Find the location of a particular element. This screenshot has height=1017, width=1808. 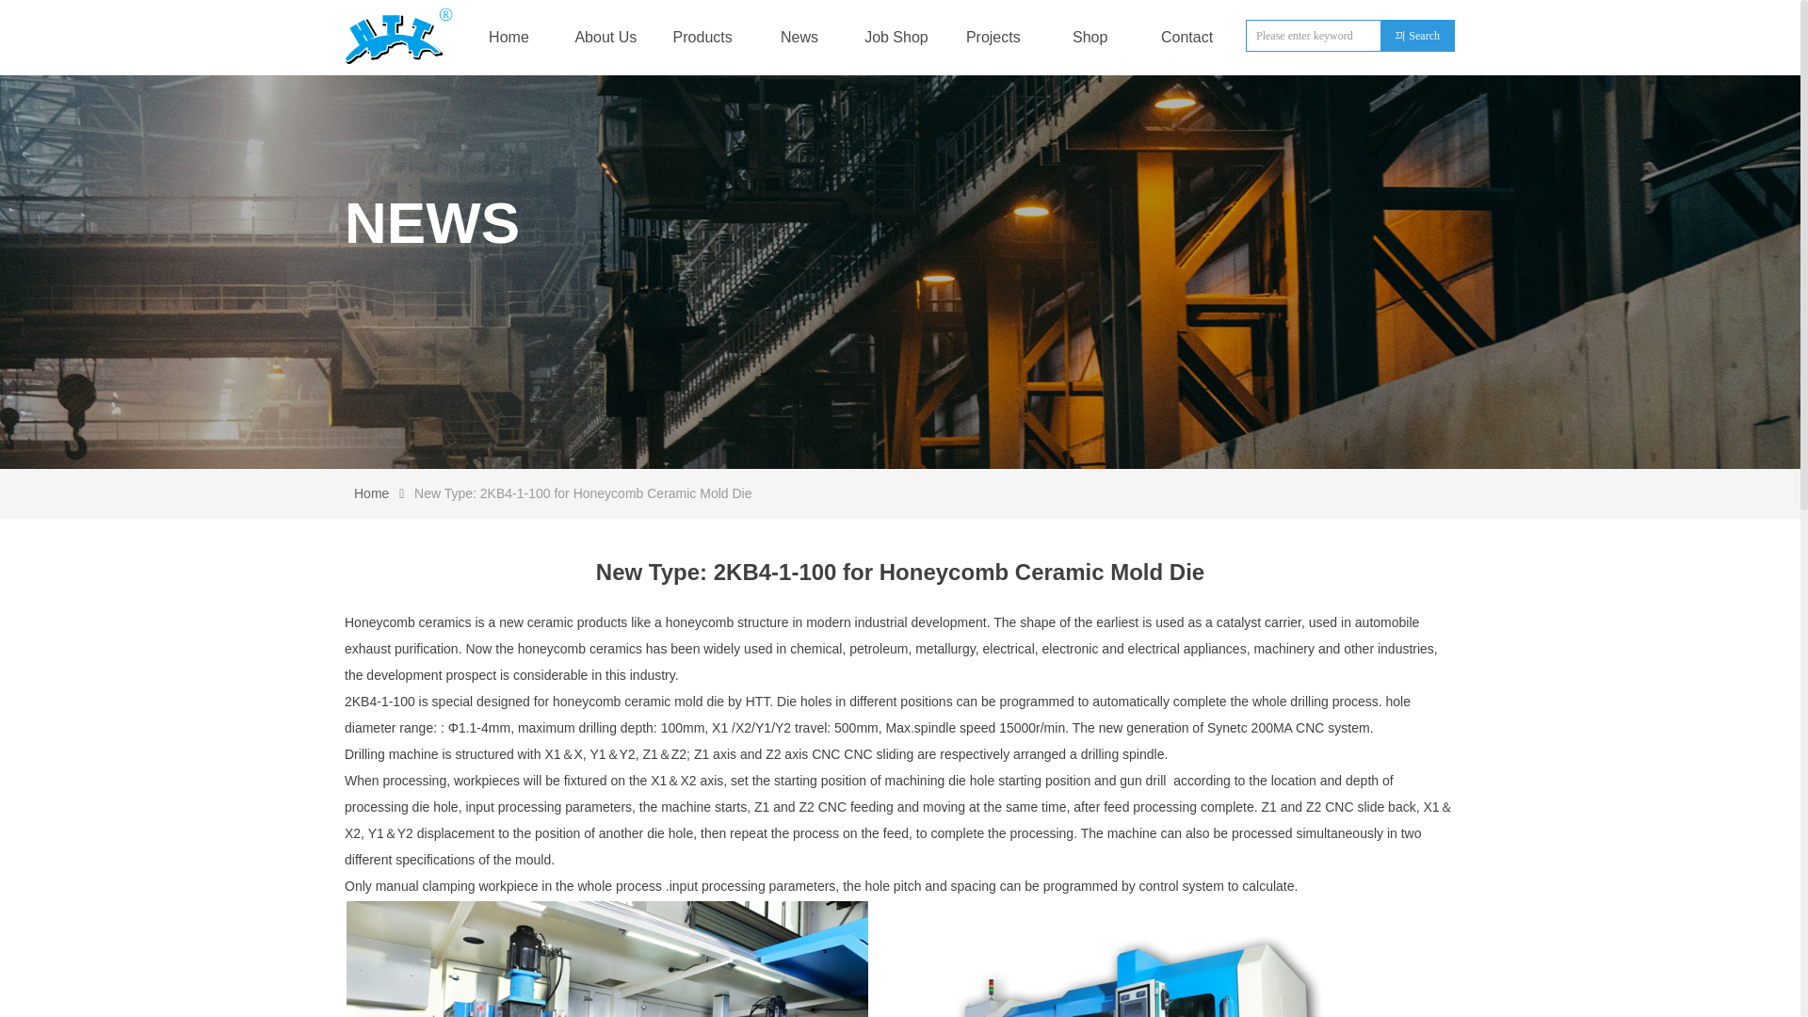

Home is located at coordinates (508, 38).